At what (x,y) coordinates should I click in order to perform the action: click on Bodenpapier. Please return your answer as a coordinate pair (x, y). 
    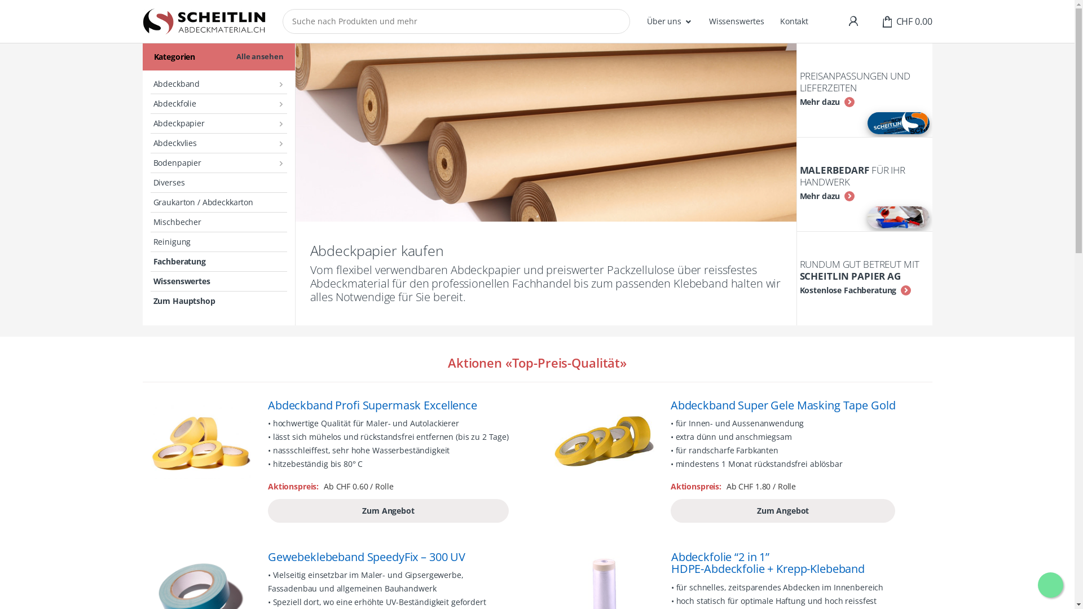
    Looking at the image, I should click on (218, 164).